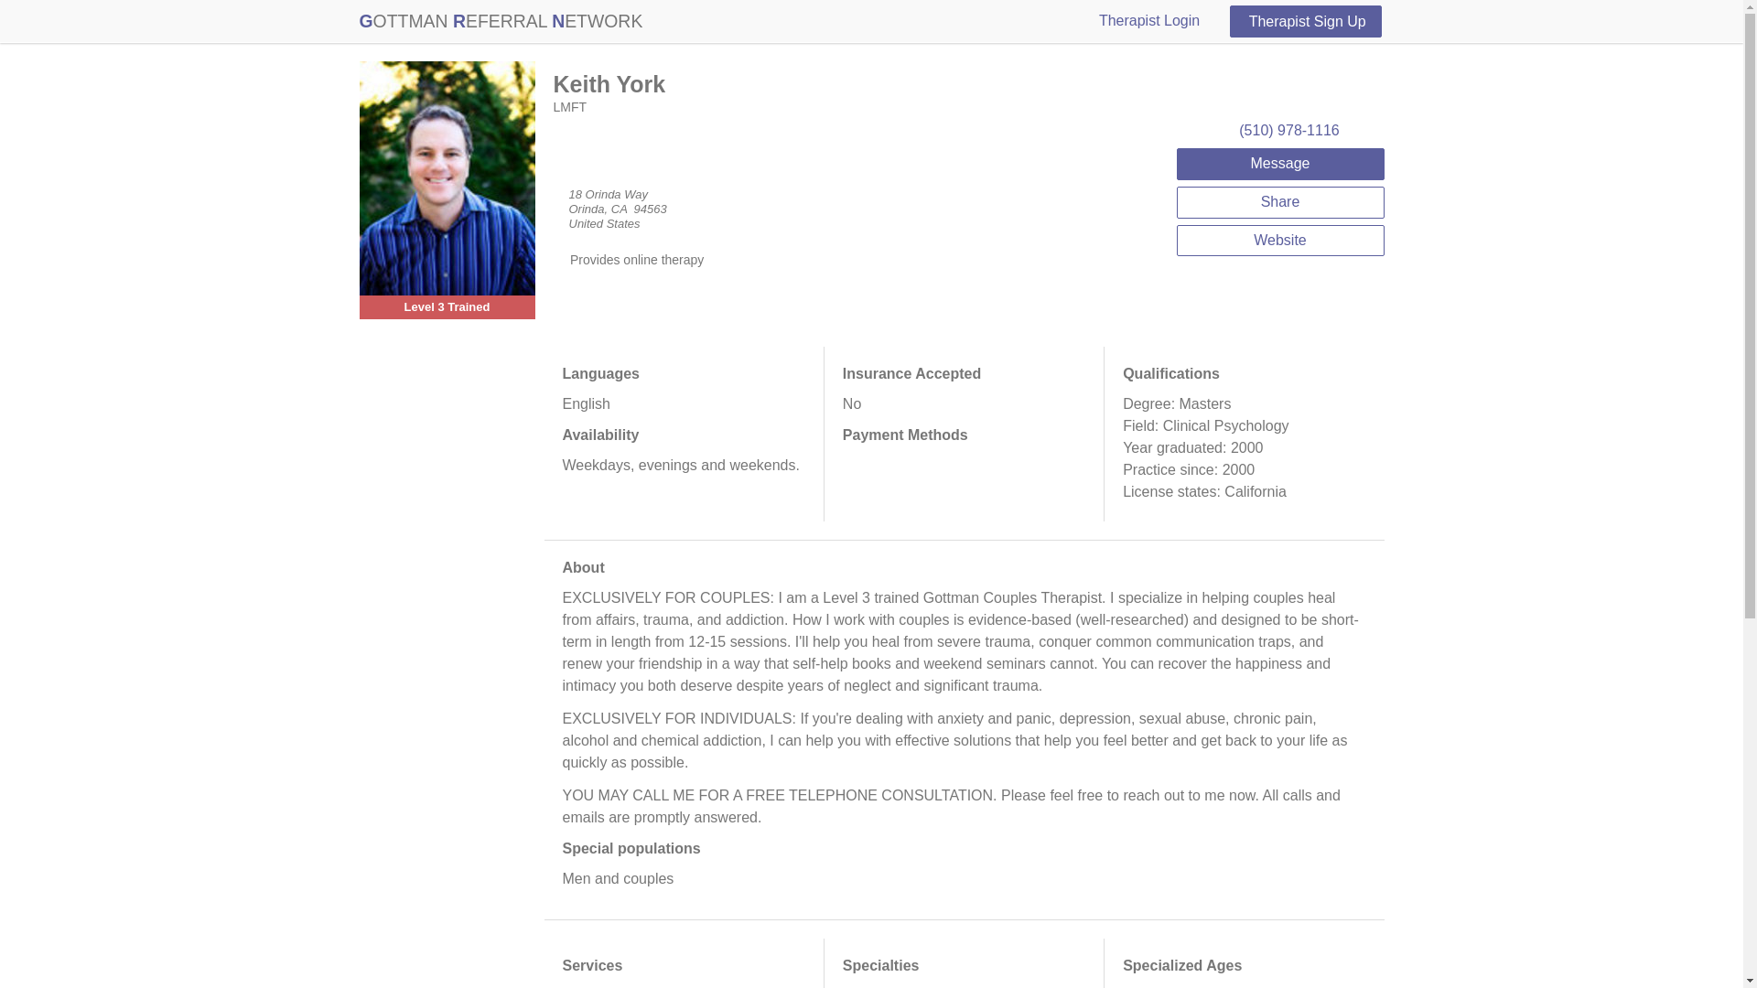 This screenshot has height=988, width=1757. What do you see at coordinates (1305, 22) in the screenshot?
I see `Therapist Sign Up` at bounding box center [1305, 22].